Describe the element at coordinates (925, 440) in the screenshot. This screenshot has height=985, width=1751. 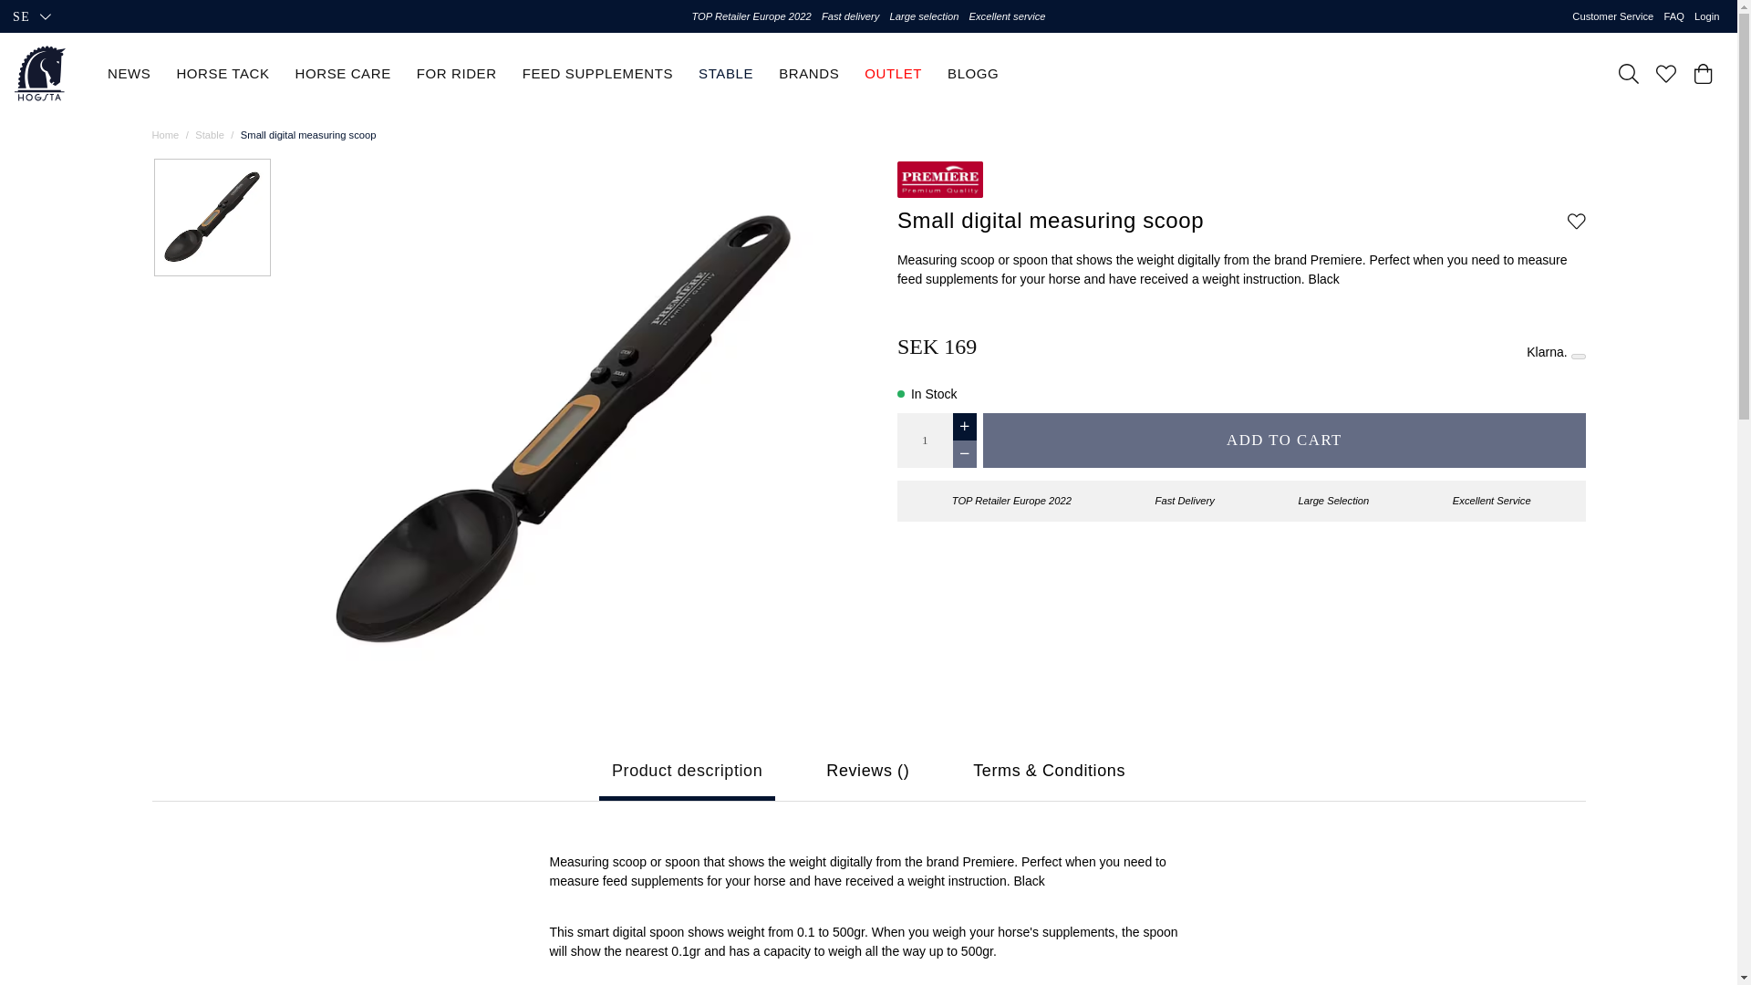
I see `1` at that location.